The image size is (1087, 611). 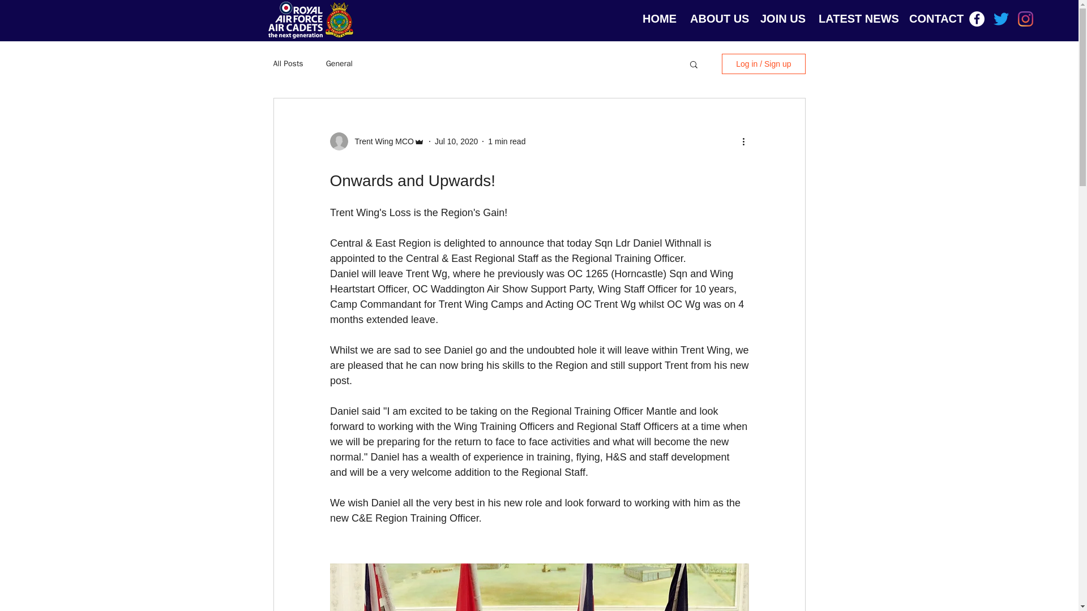 I want to click on Jul 10, 2020, so click(x=456, y=141).